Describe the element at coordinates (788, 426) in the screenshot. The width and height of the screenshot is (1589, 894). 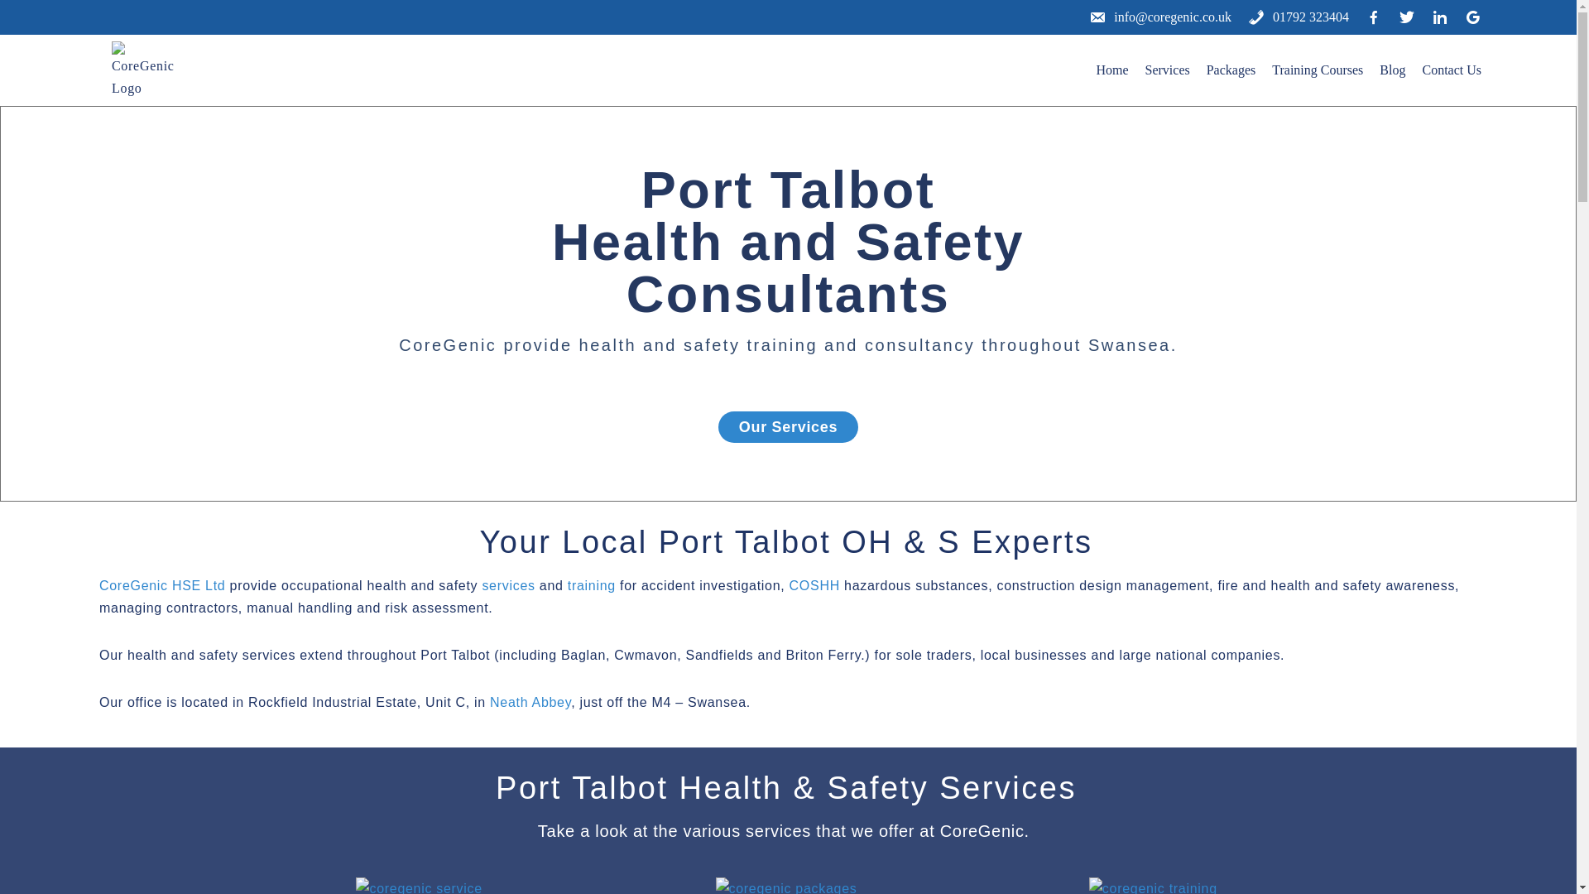
I see `Our Services` at that location.